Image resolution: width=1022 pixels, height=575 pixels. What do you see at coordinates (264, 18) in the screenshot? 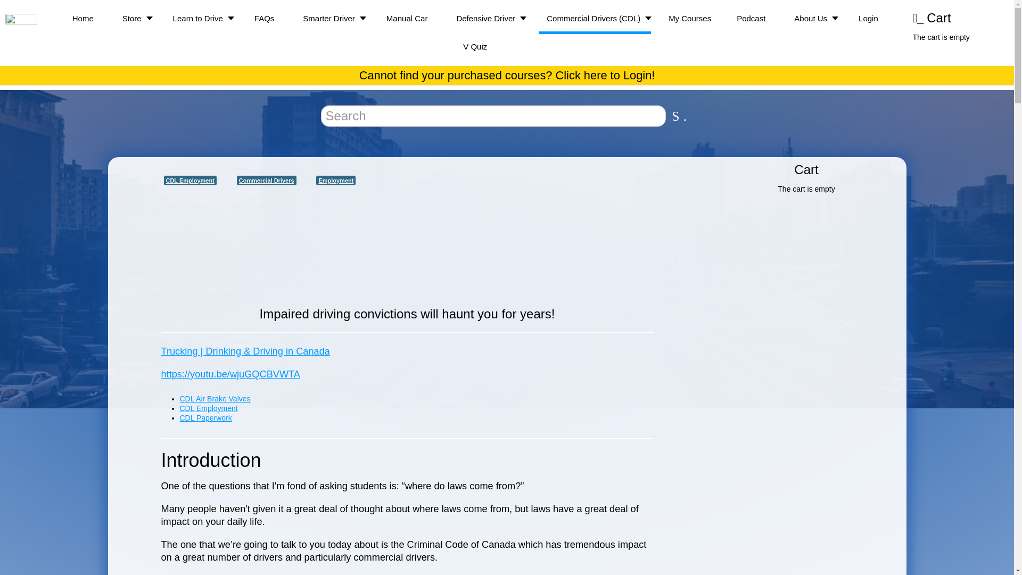
I see `FAQs` at bounding box center [264, 18].